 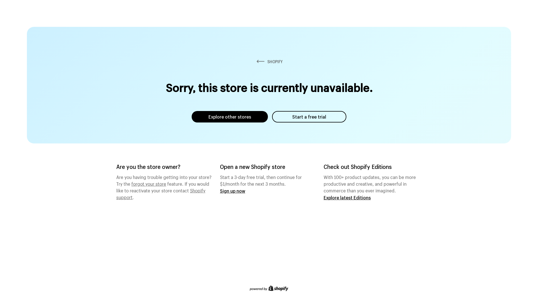 I want to click on forgot your store, so click(x=149, y=183).